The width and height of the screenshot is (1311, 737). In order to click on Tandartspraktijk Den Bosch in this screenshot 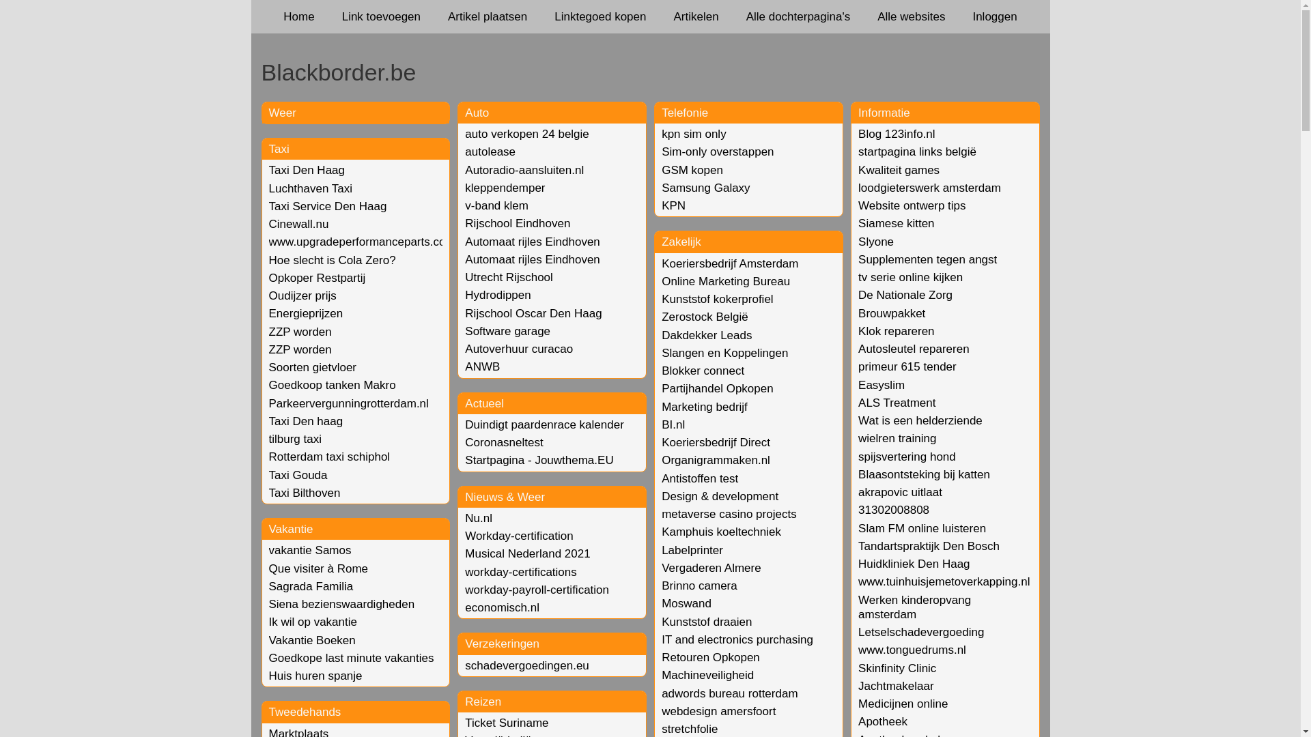, I will do `click(929, 546)`.